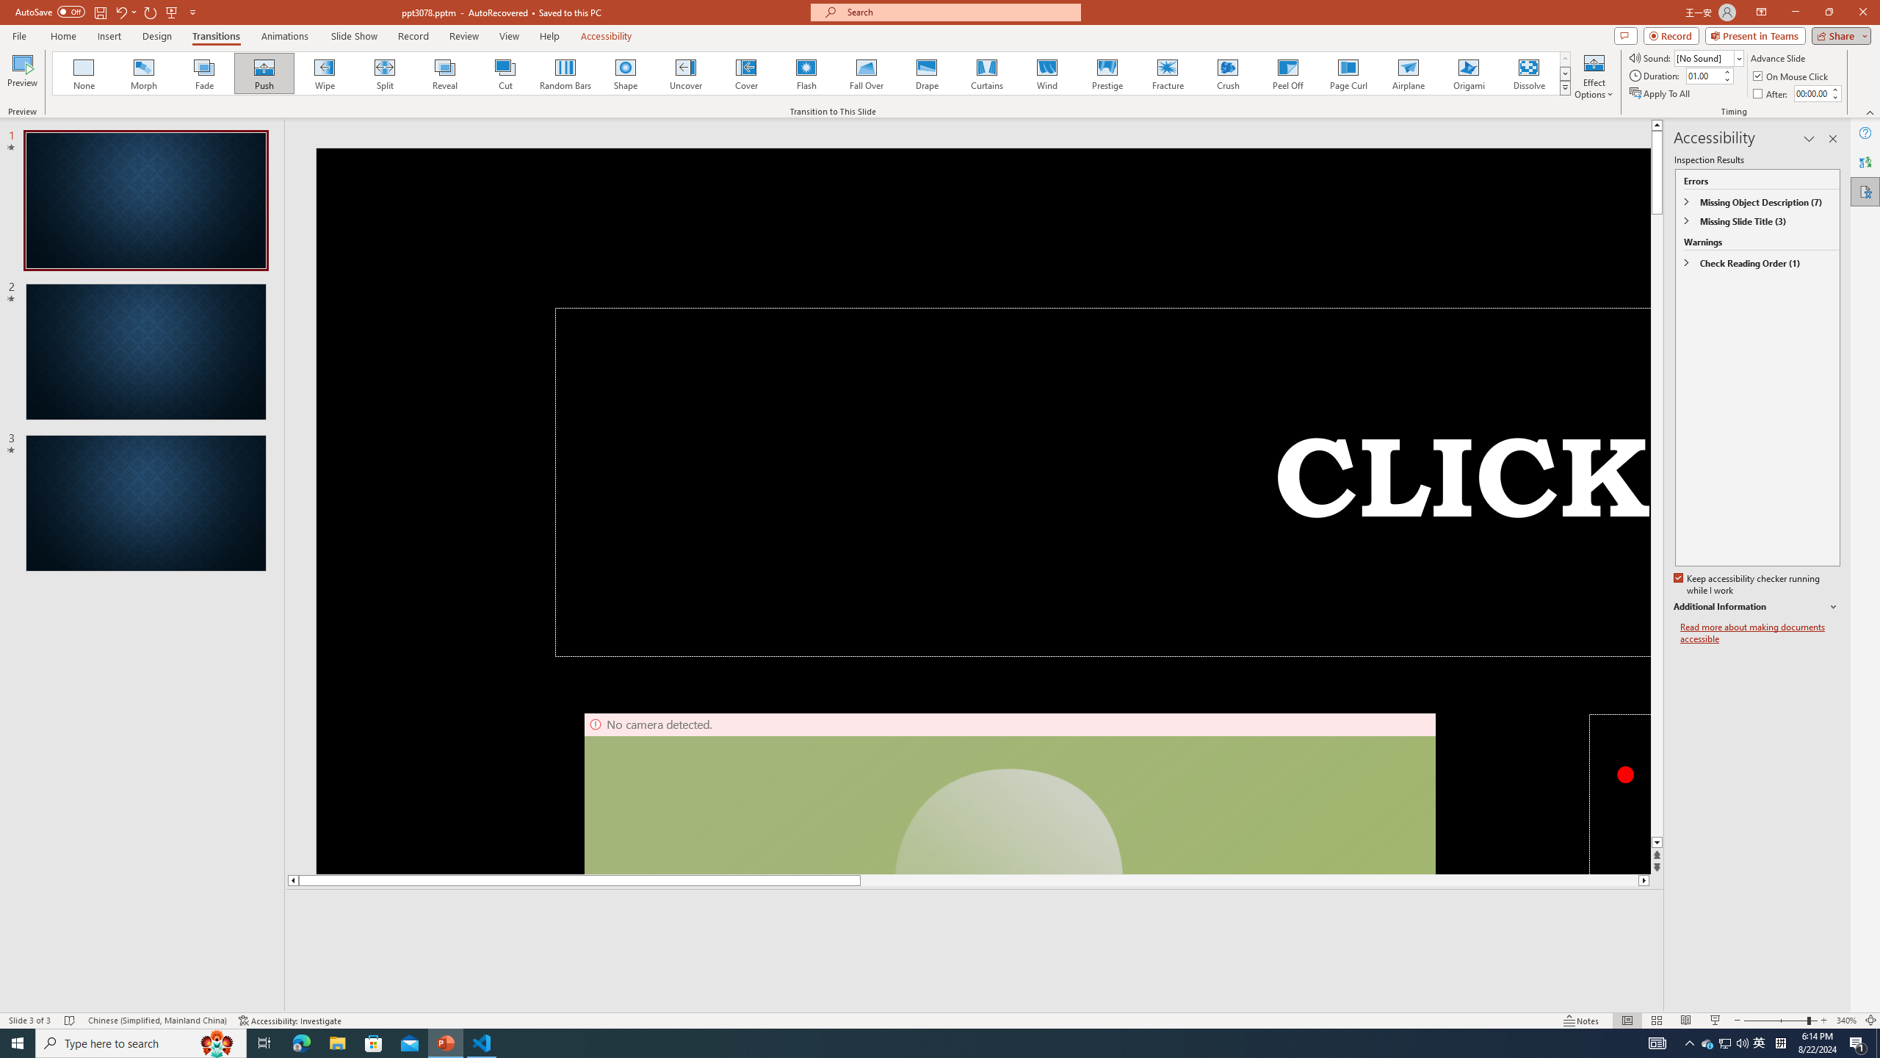 This screenshot has height=1058, width=1880. Describe the element at coordinates (264, 73) in the screenshot. I see `Push` at that location.